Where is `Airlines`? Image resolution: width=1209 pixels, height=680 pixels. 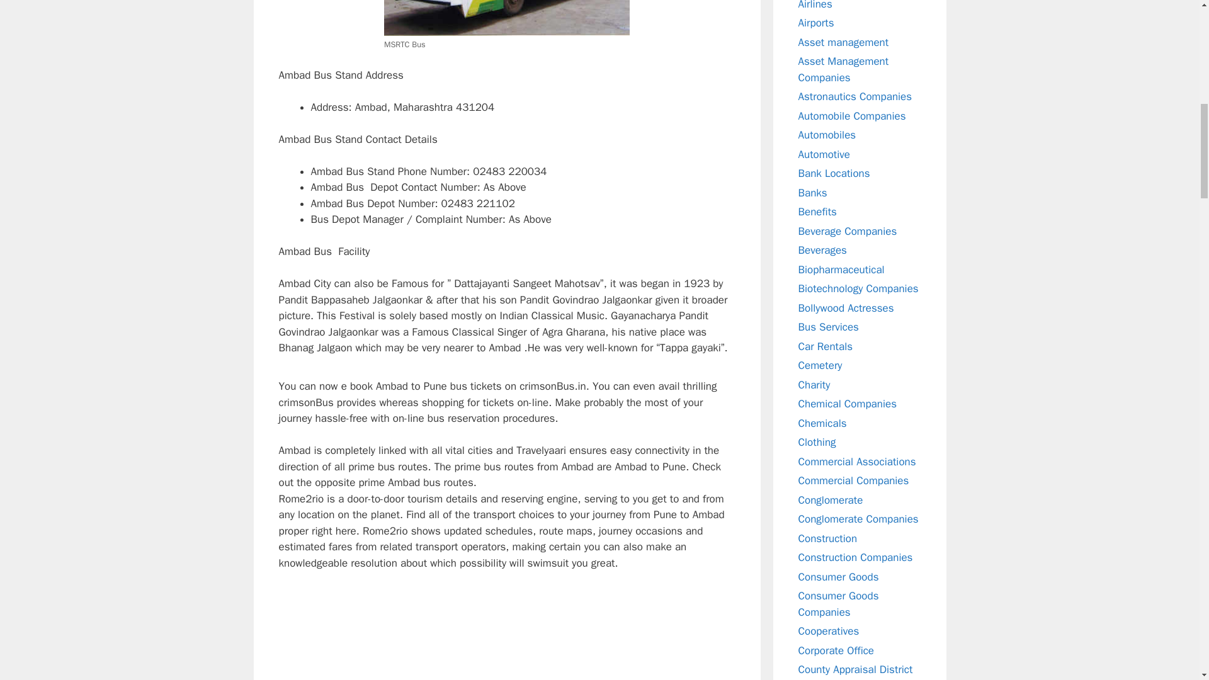
Airlines is located at coordinates (815, 5).